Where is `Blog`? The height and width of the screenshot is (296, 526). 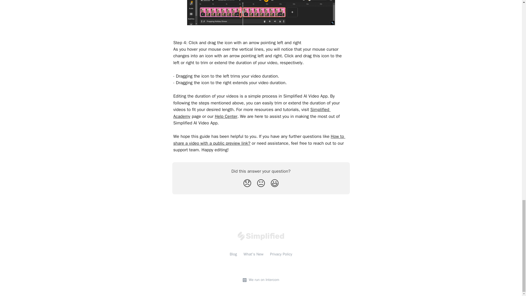
Blog is located at coordinates (233, 254).